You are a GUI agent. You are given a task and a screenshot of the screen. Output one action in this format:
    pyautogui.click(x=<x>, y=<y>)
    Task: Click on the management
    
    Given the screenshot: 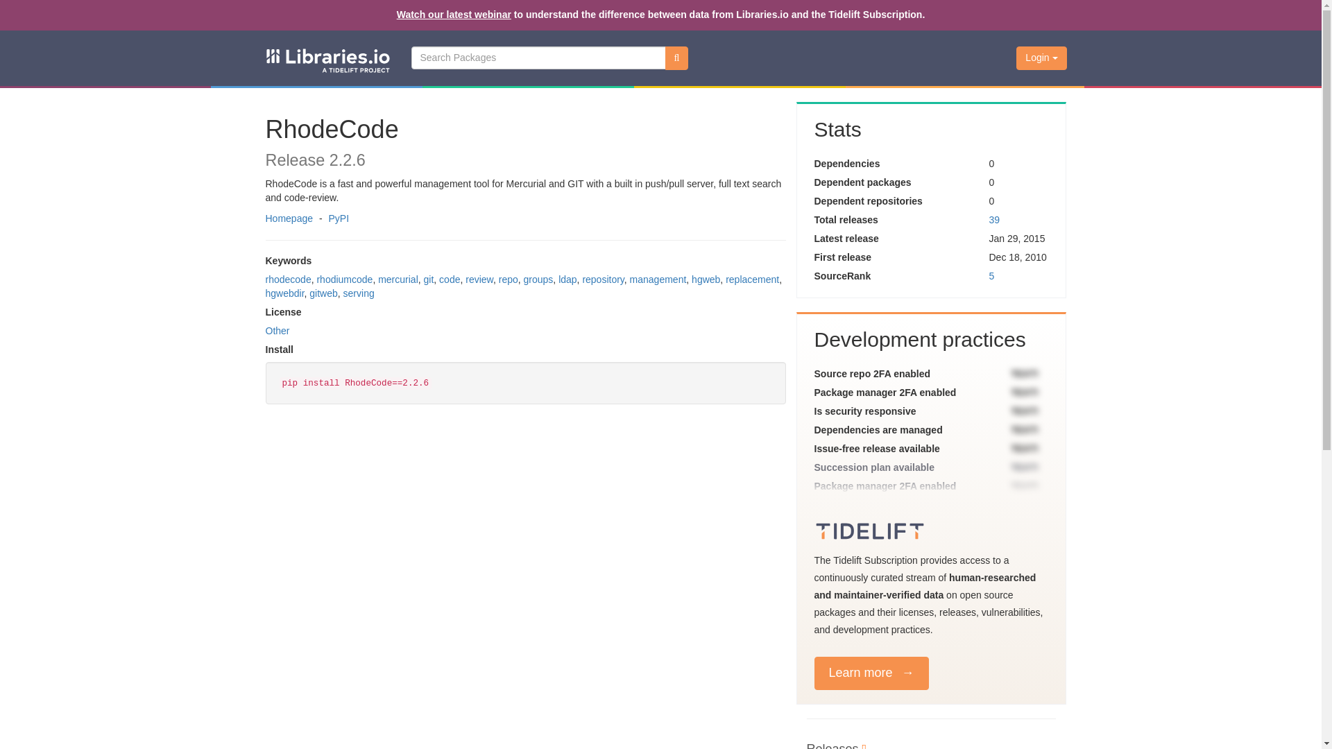 What is the action you would take?
    pyautogui.click(x=658, y=279)
    